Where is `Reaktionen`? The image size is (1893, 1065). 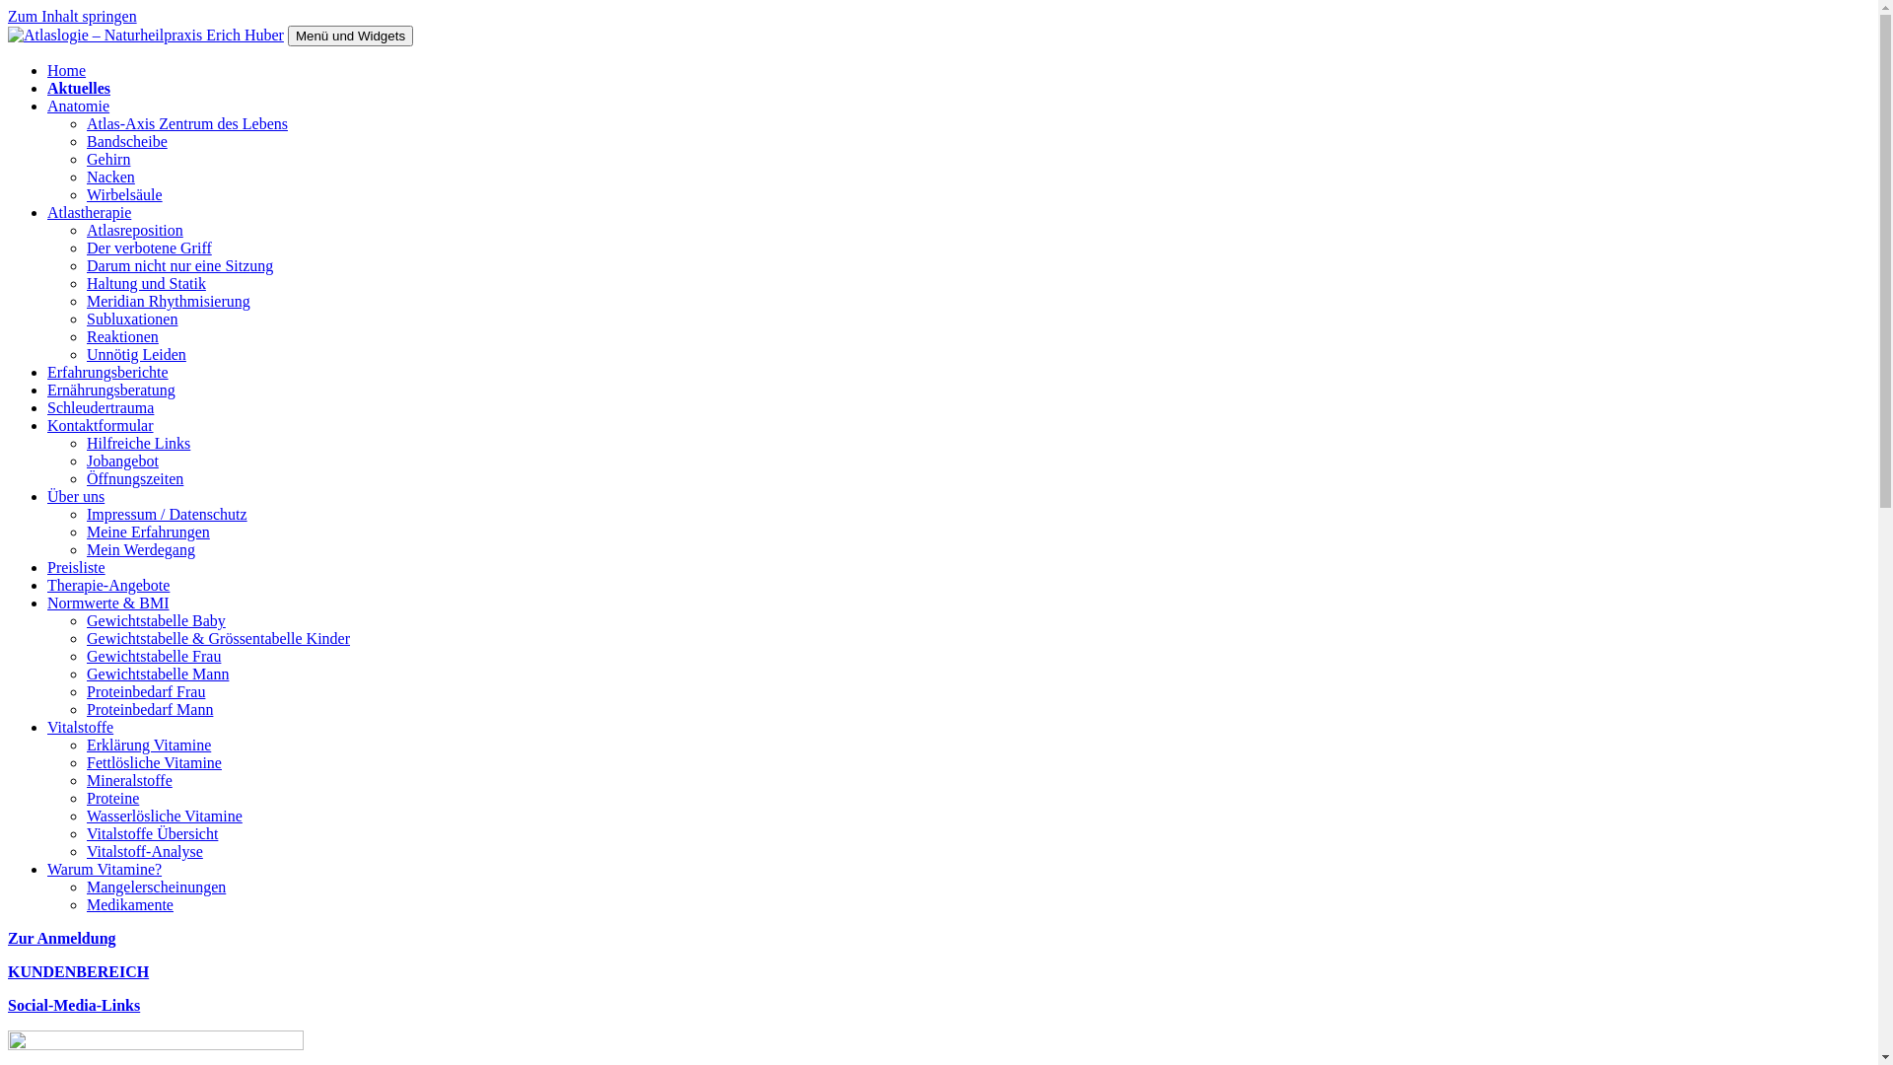 Reaktionen is located at coordinates (122, 337).